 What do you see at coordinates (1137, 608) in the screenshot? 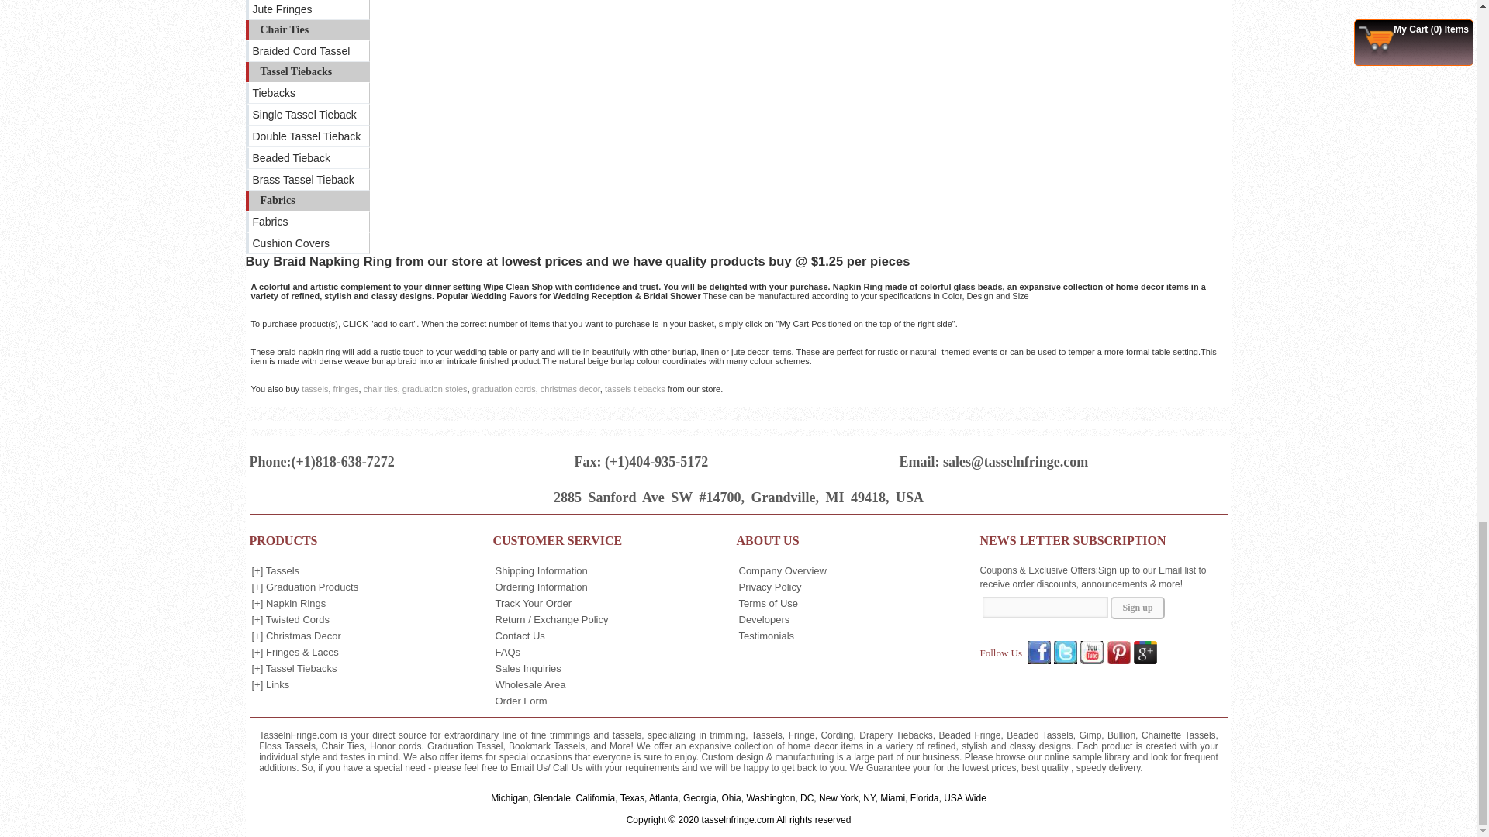
I see `Sign up` at bounding box center [1137, 608].